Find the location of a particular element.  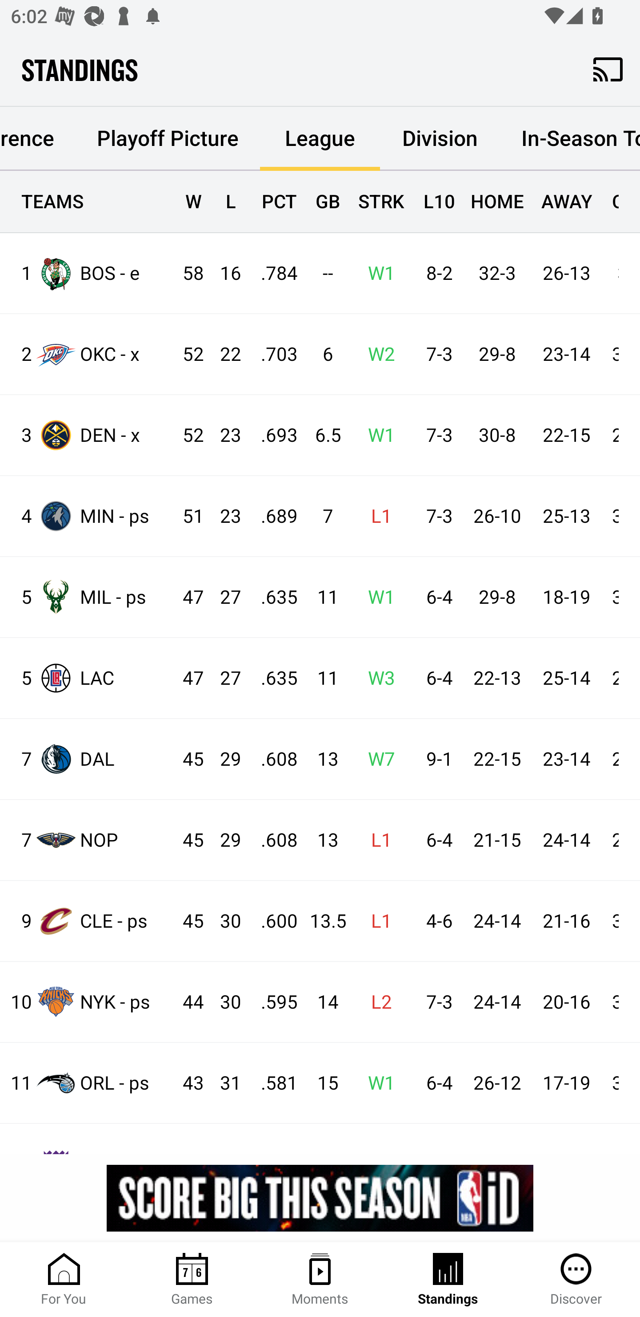

24-14 is located at coordinates (497, 921).